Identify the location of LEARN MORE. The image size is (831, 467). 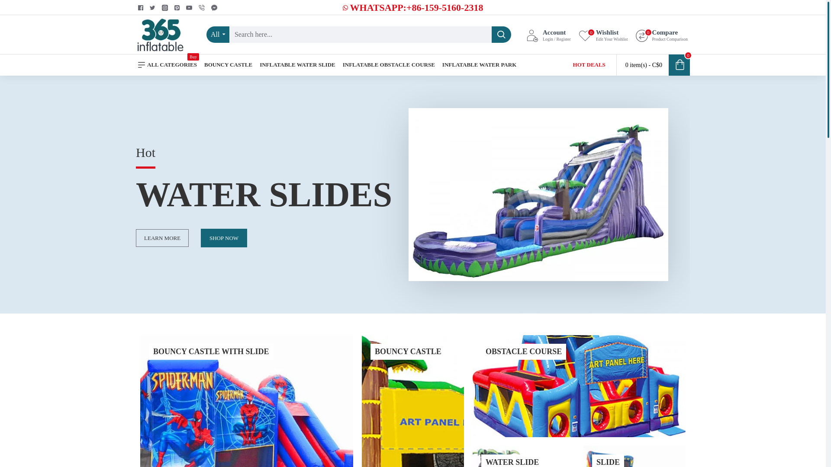
(162, 238).